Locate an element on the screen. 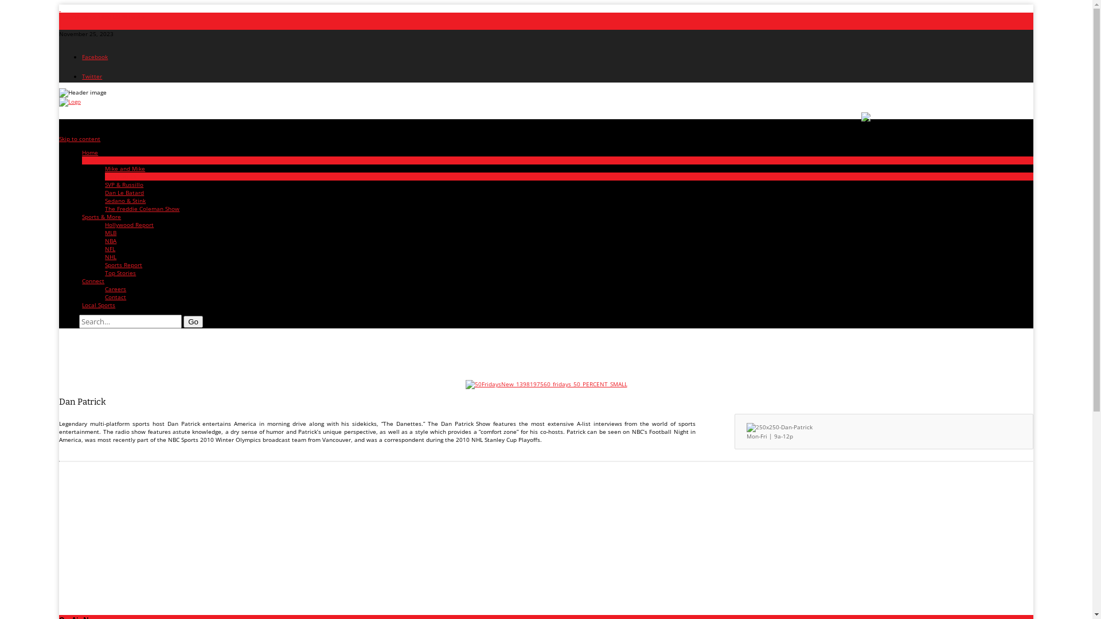 This screenshot has height=619, width=1101. Contact is located at coordinates (116, 297).